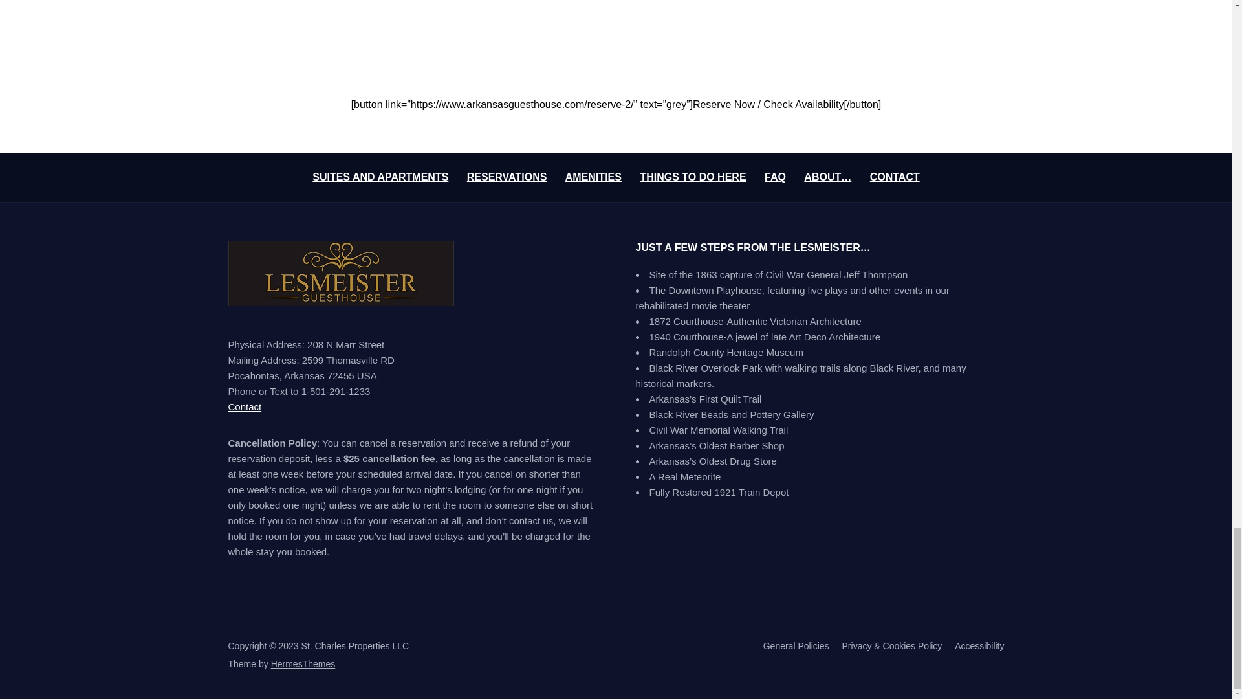 The image size is (1242, 699). What do you see at coordinates (507, 176) in the screenshot?
I see `RESERVATIONS` at bounding box center [507, 176].